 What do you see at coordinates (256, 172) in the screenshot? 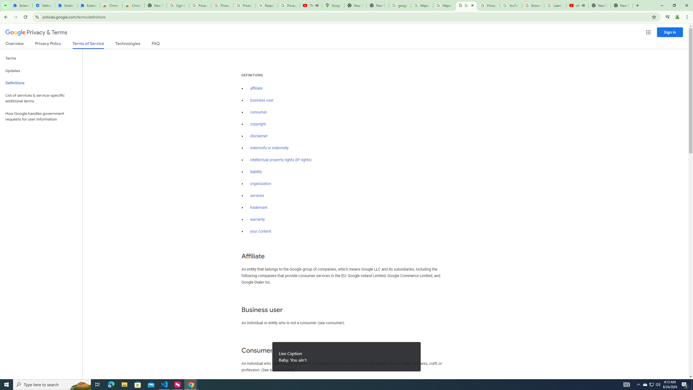
I see `liability` at bounding box center [256, 172].